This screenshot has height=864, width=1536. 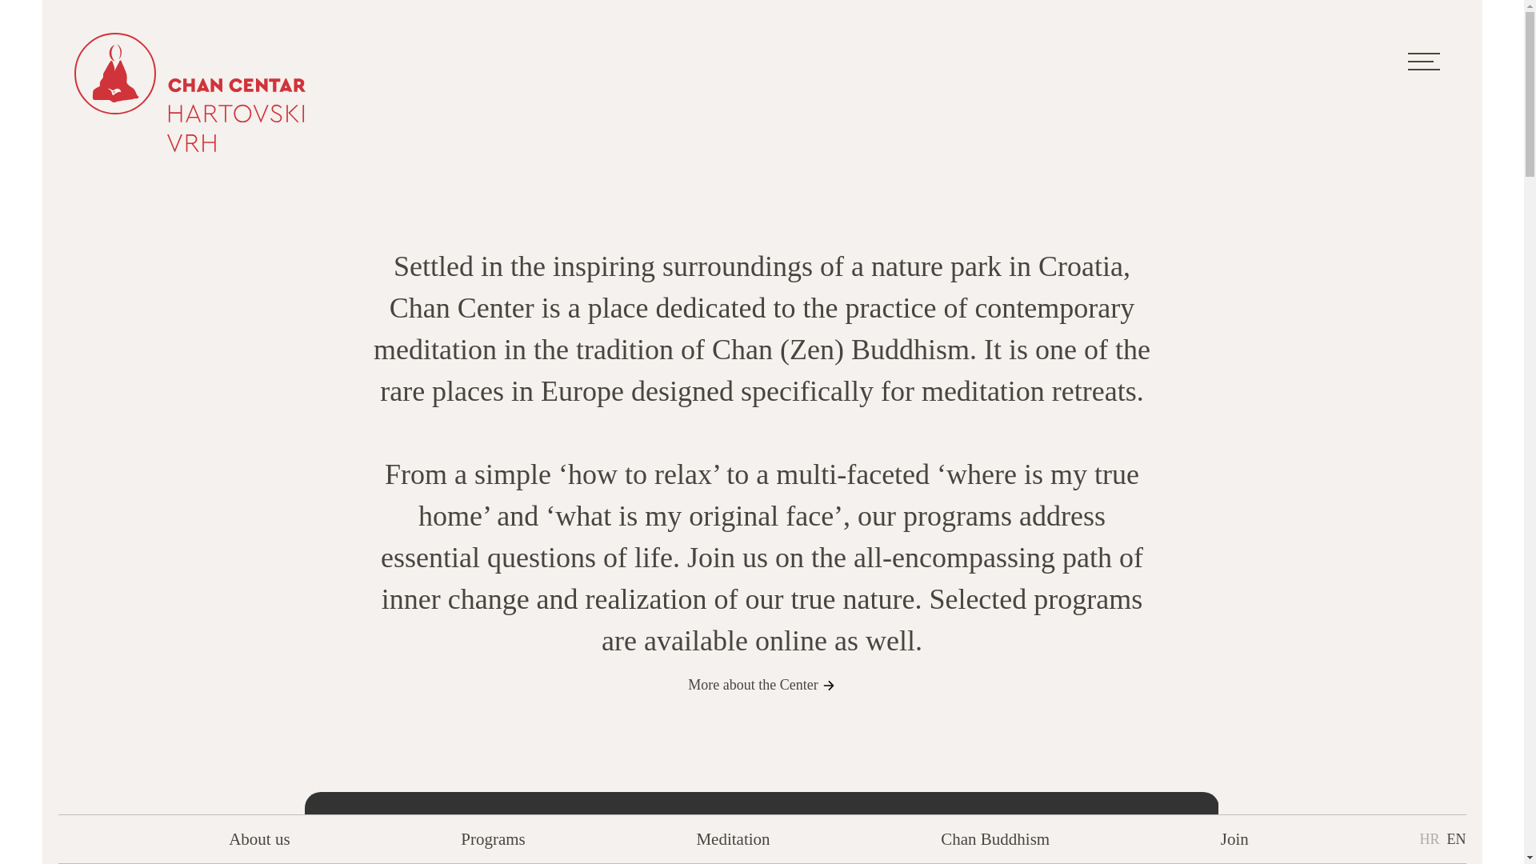 I want to click on FAQ, so click(x=1080, y=257).